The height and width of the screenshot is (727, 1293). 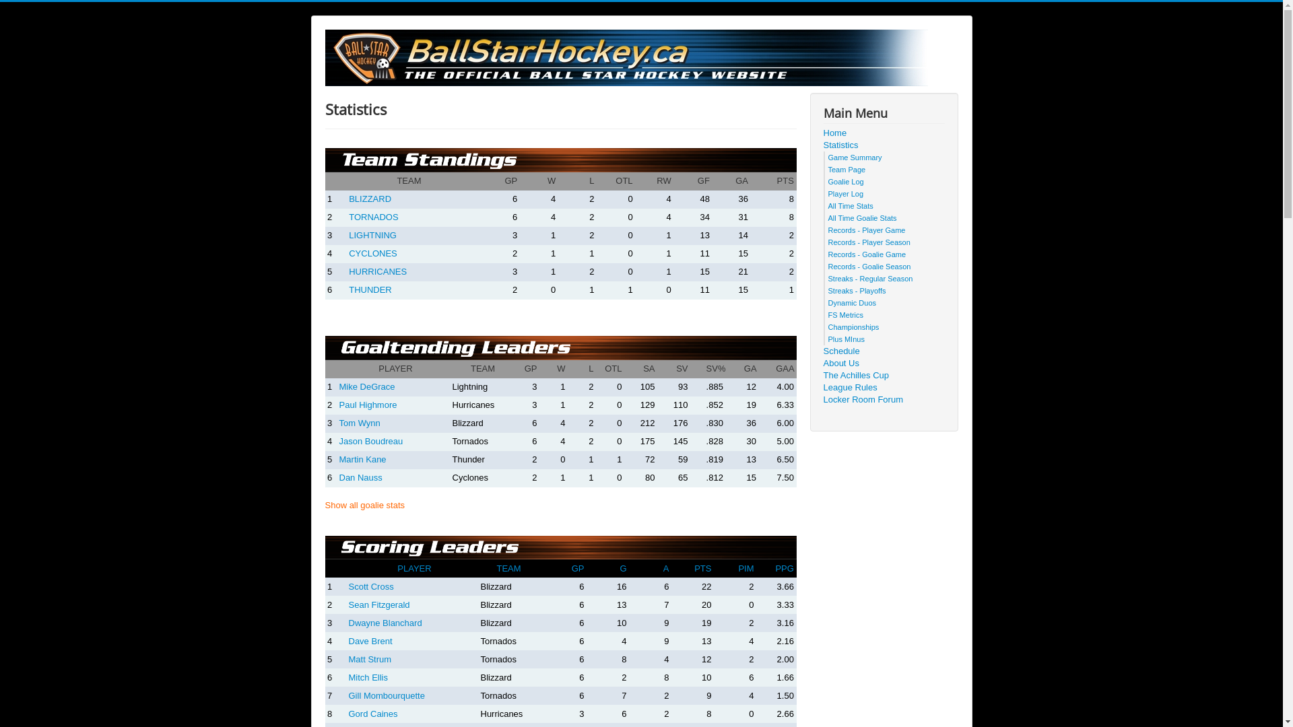 I want to click on Dan Nauss, so click(x=361, y=478).